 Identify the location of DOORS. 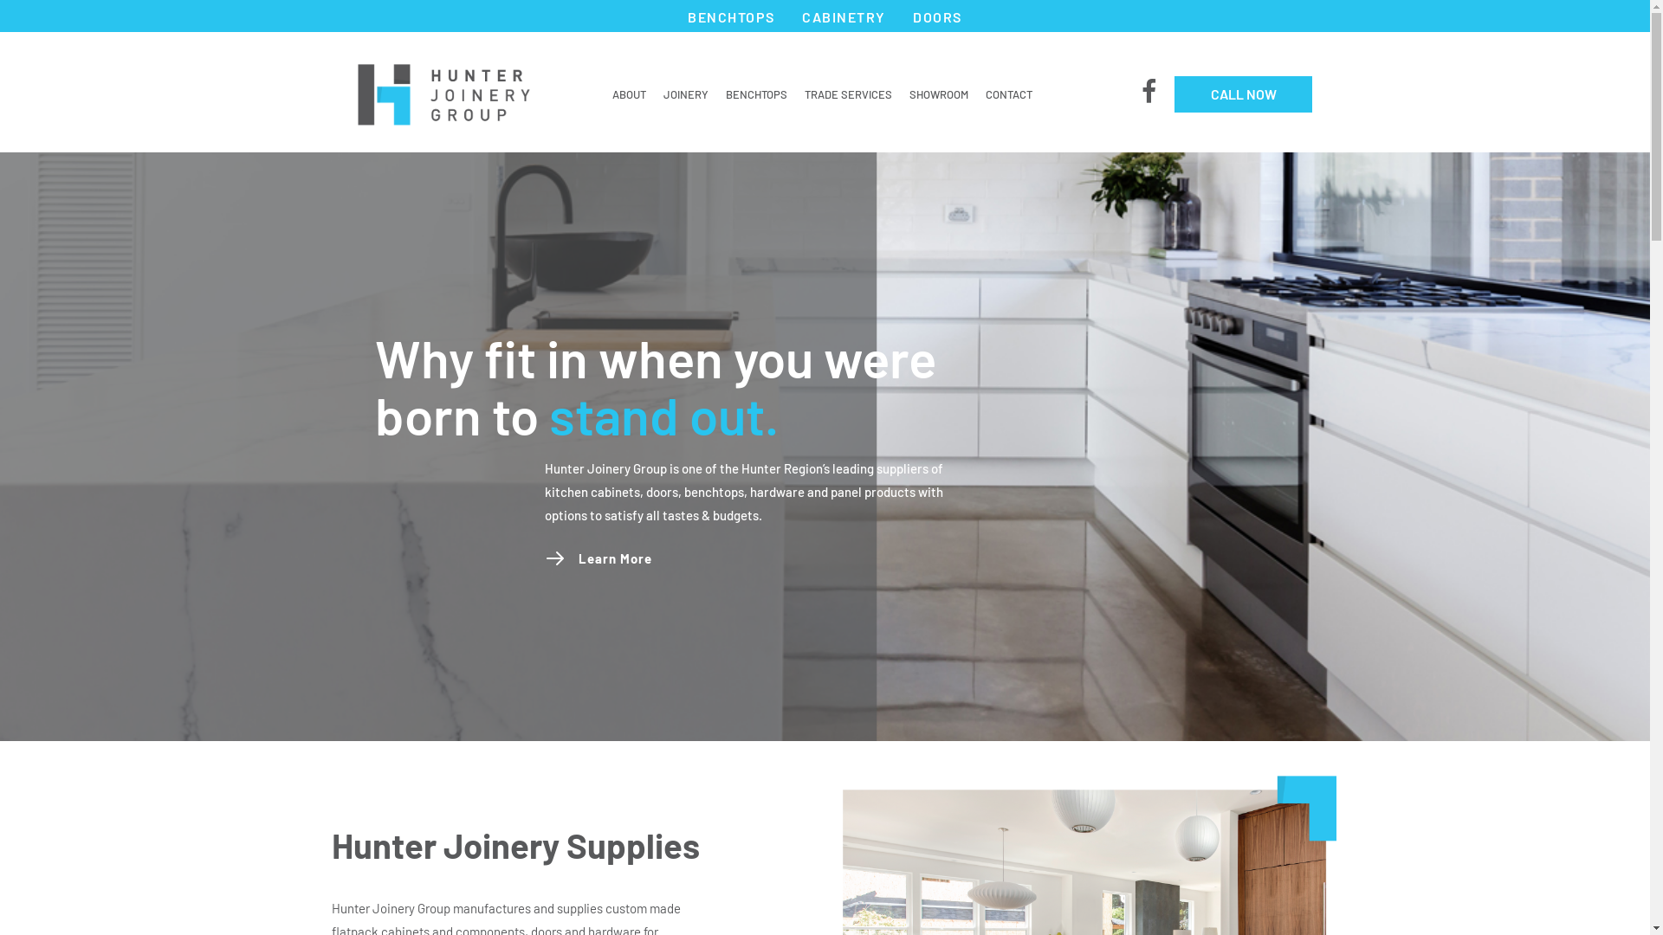
(937, 17).